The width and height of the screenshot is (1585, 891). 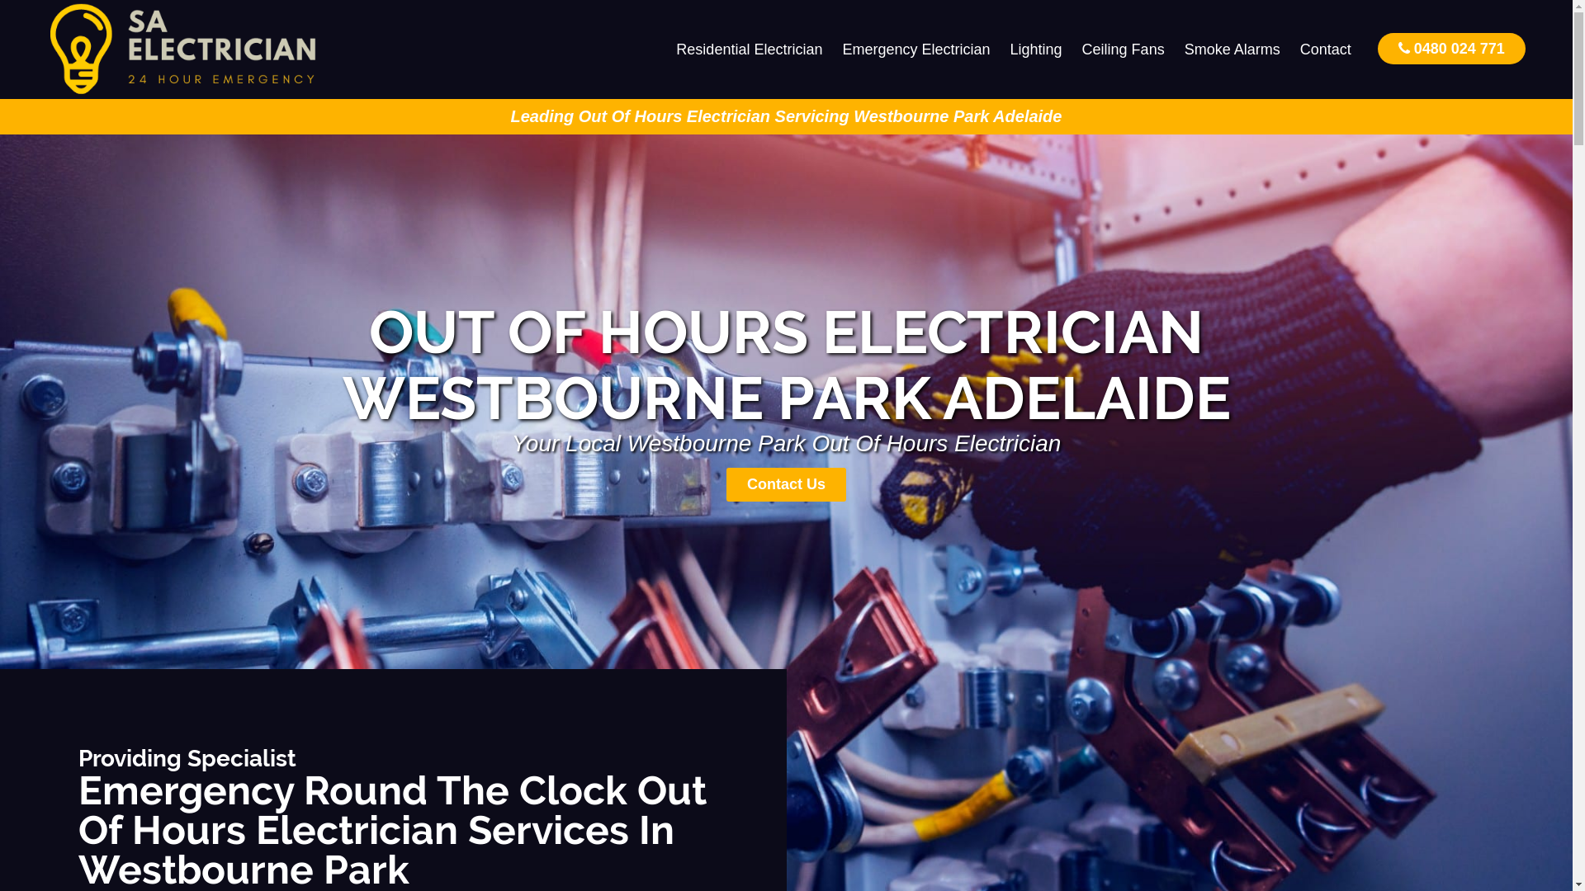 What do you see at coordinates (750, 49) in the screenshot?
I see `Residential Electrician` at bounding box center [750, 49].